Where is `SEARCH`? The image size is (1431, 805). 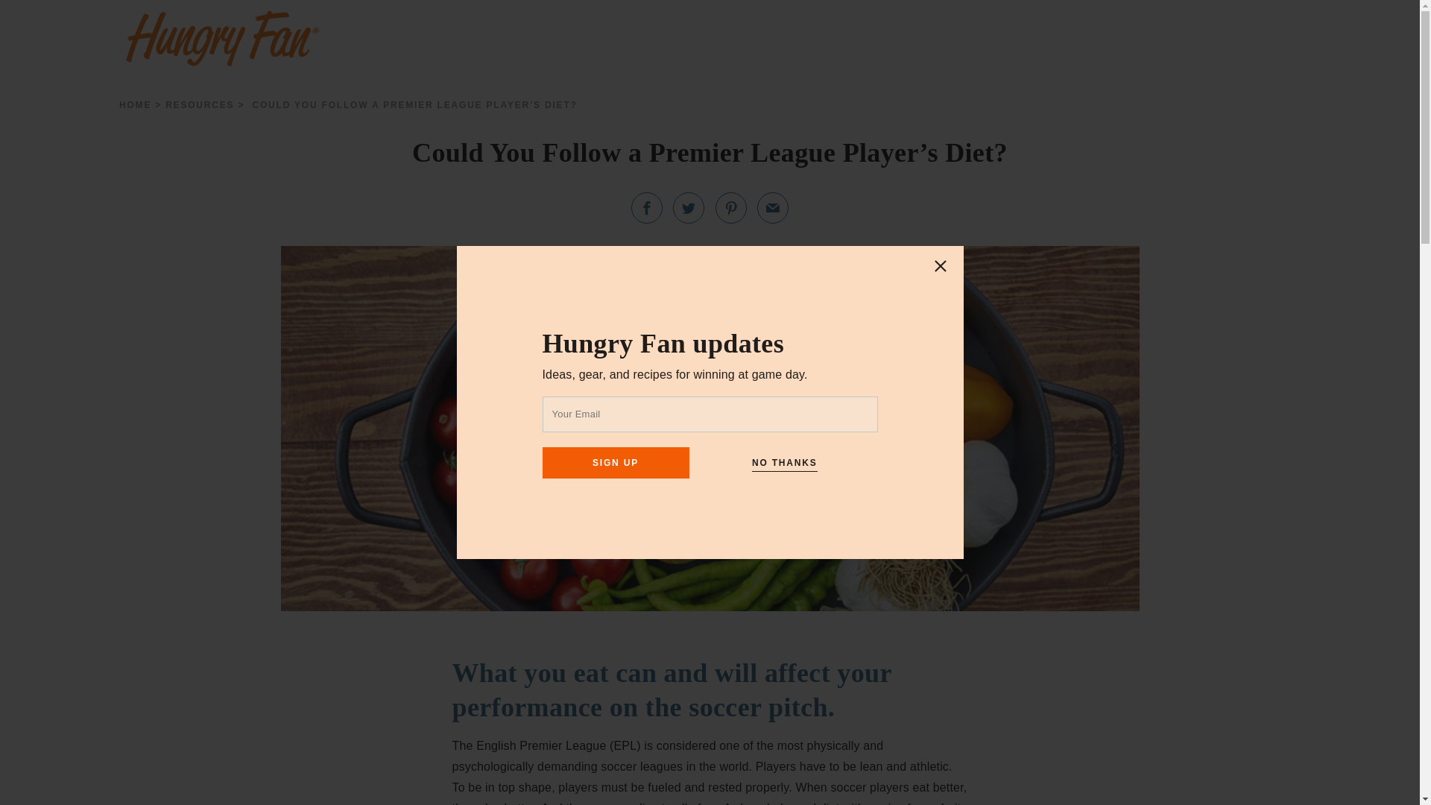
SEARCH is located at coordinates (1368, 36).